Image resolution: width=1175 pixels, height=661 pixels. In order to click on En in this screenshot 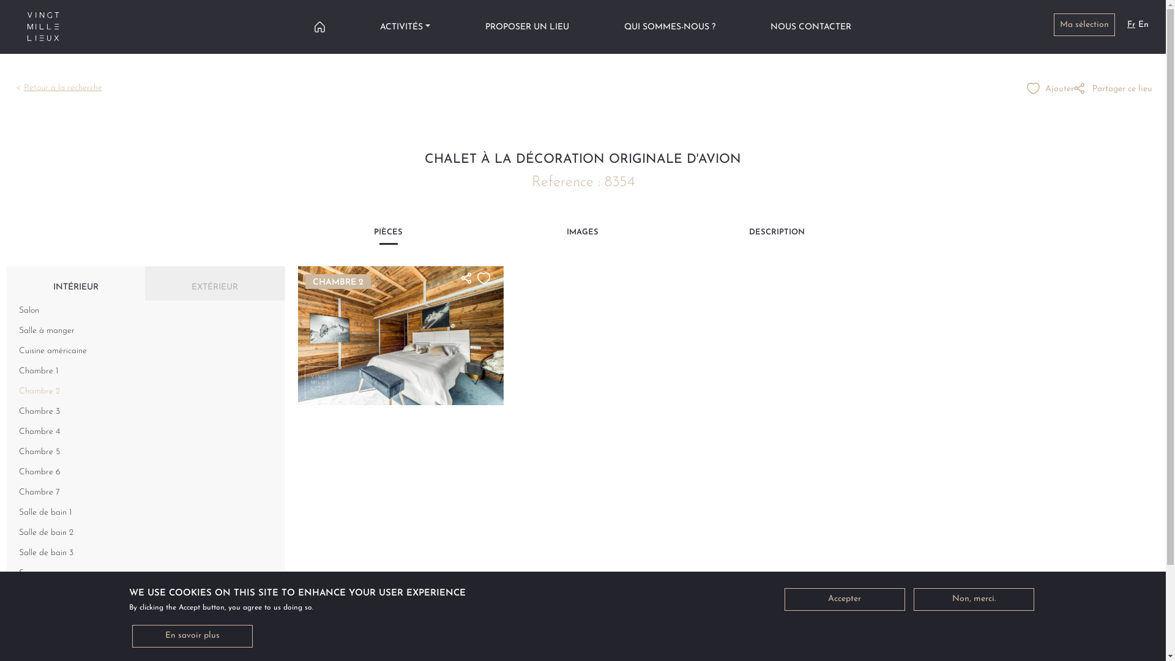, I will do `click(1143, 24)`.